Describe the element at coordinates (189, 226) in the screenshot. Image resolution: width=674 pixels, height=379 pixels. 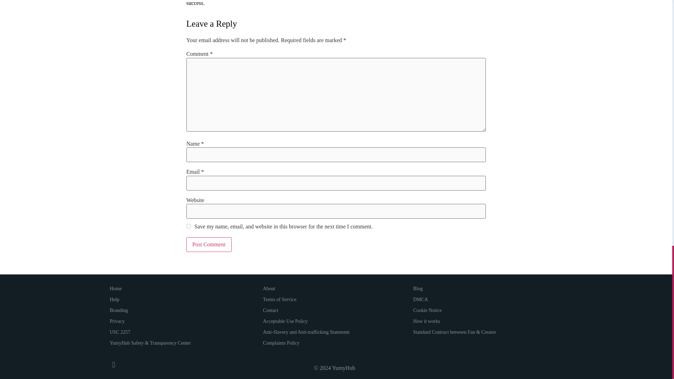
I see `yes` at that location.